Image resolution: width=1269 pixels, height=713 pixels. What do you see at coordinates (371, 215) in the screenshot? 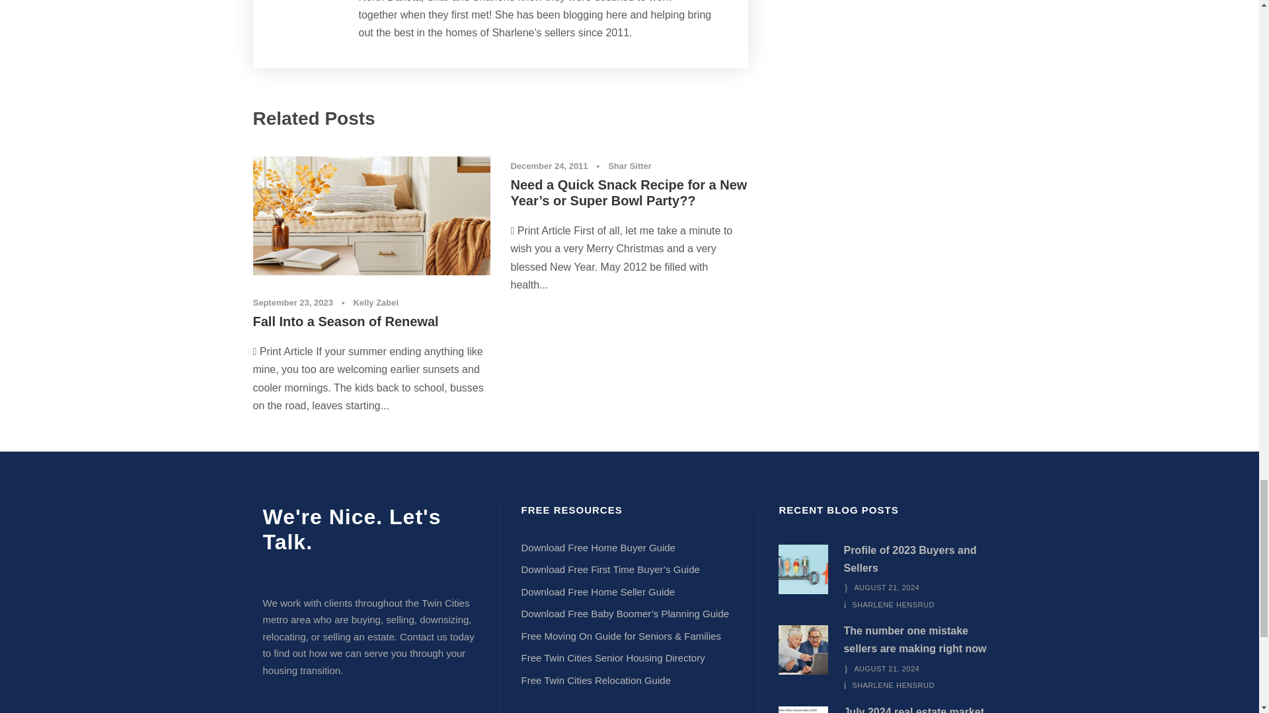
I see `Feature Photo 9 20 23` at bounding box center [371, 215].